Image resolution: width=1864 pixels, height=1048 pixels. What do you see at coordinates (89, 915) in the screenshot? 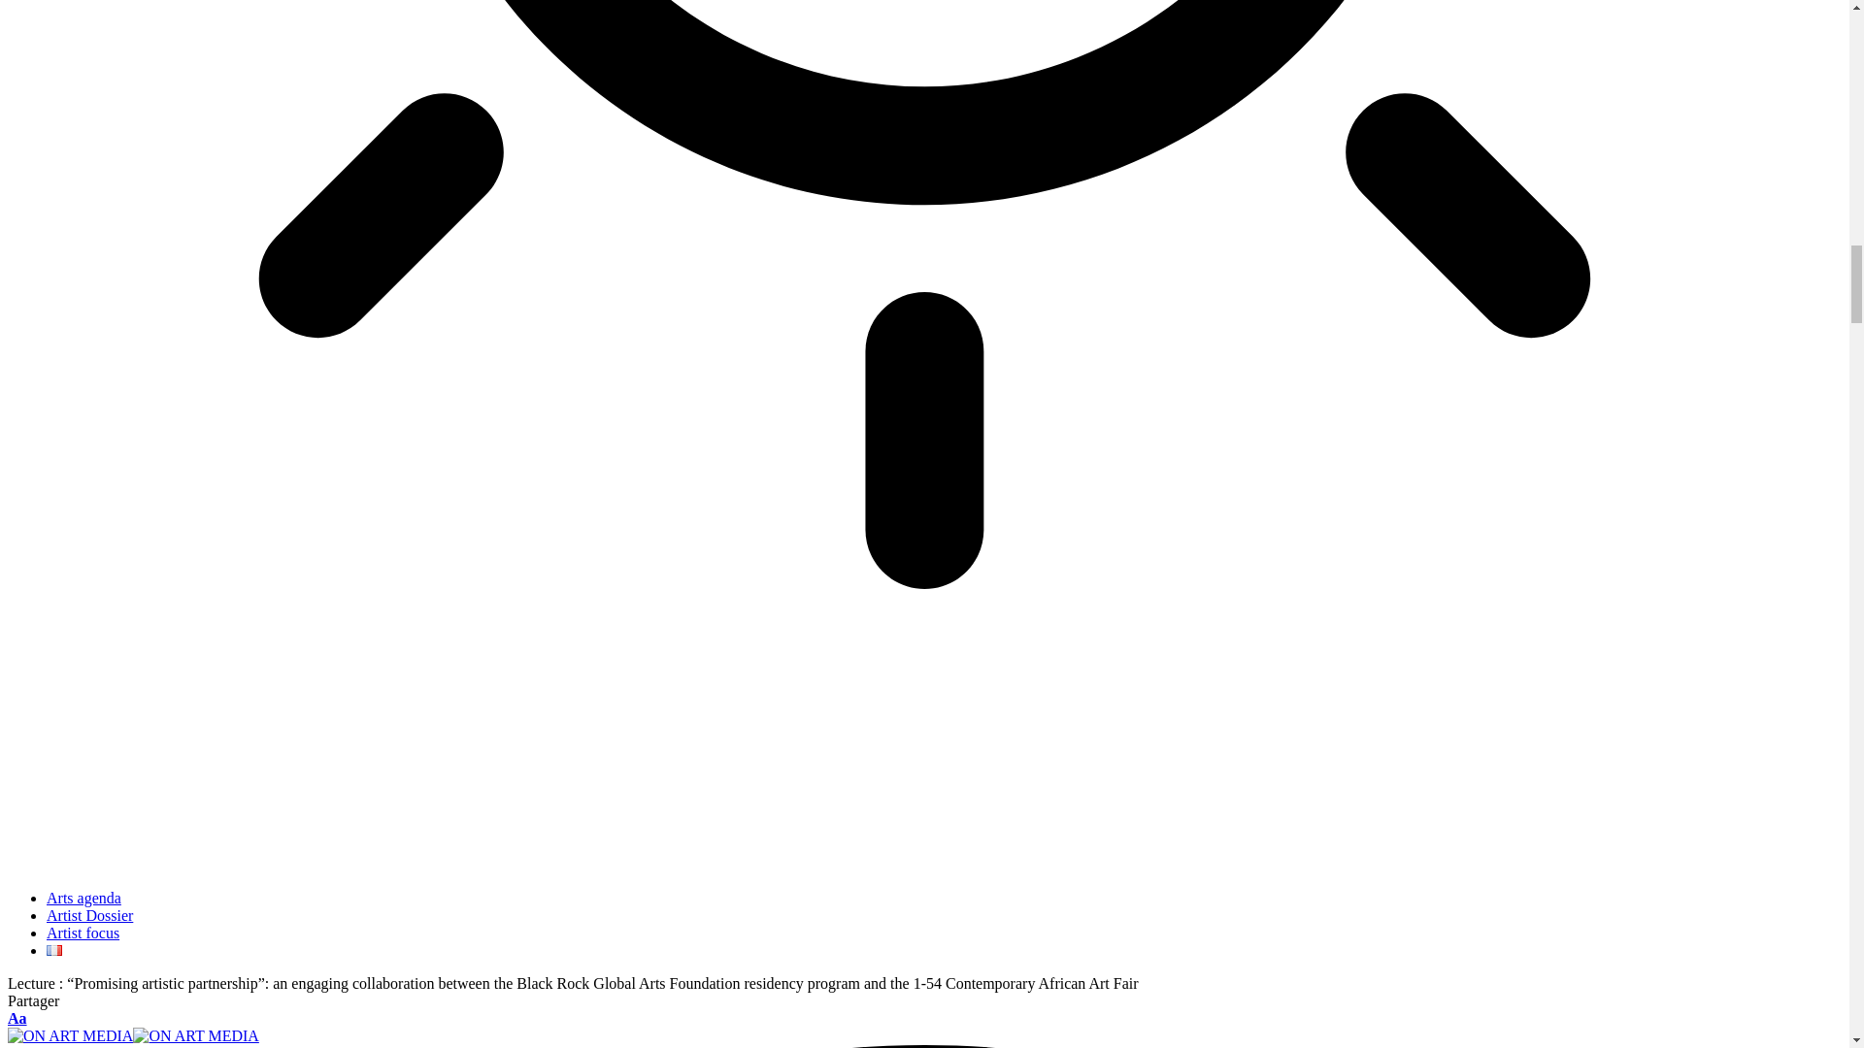
I see `Artist Dossier` at bounding box center [89, 915].